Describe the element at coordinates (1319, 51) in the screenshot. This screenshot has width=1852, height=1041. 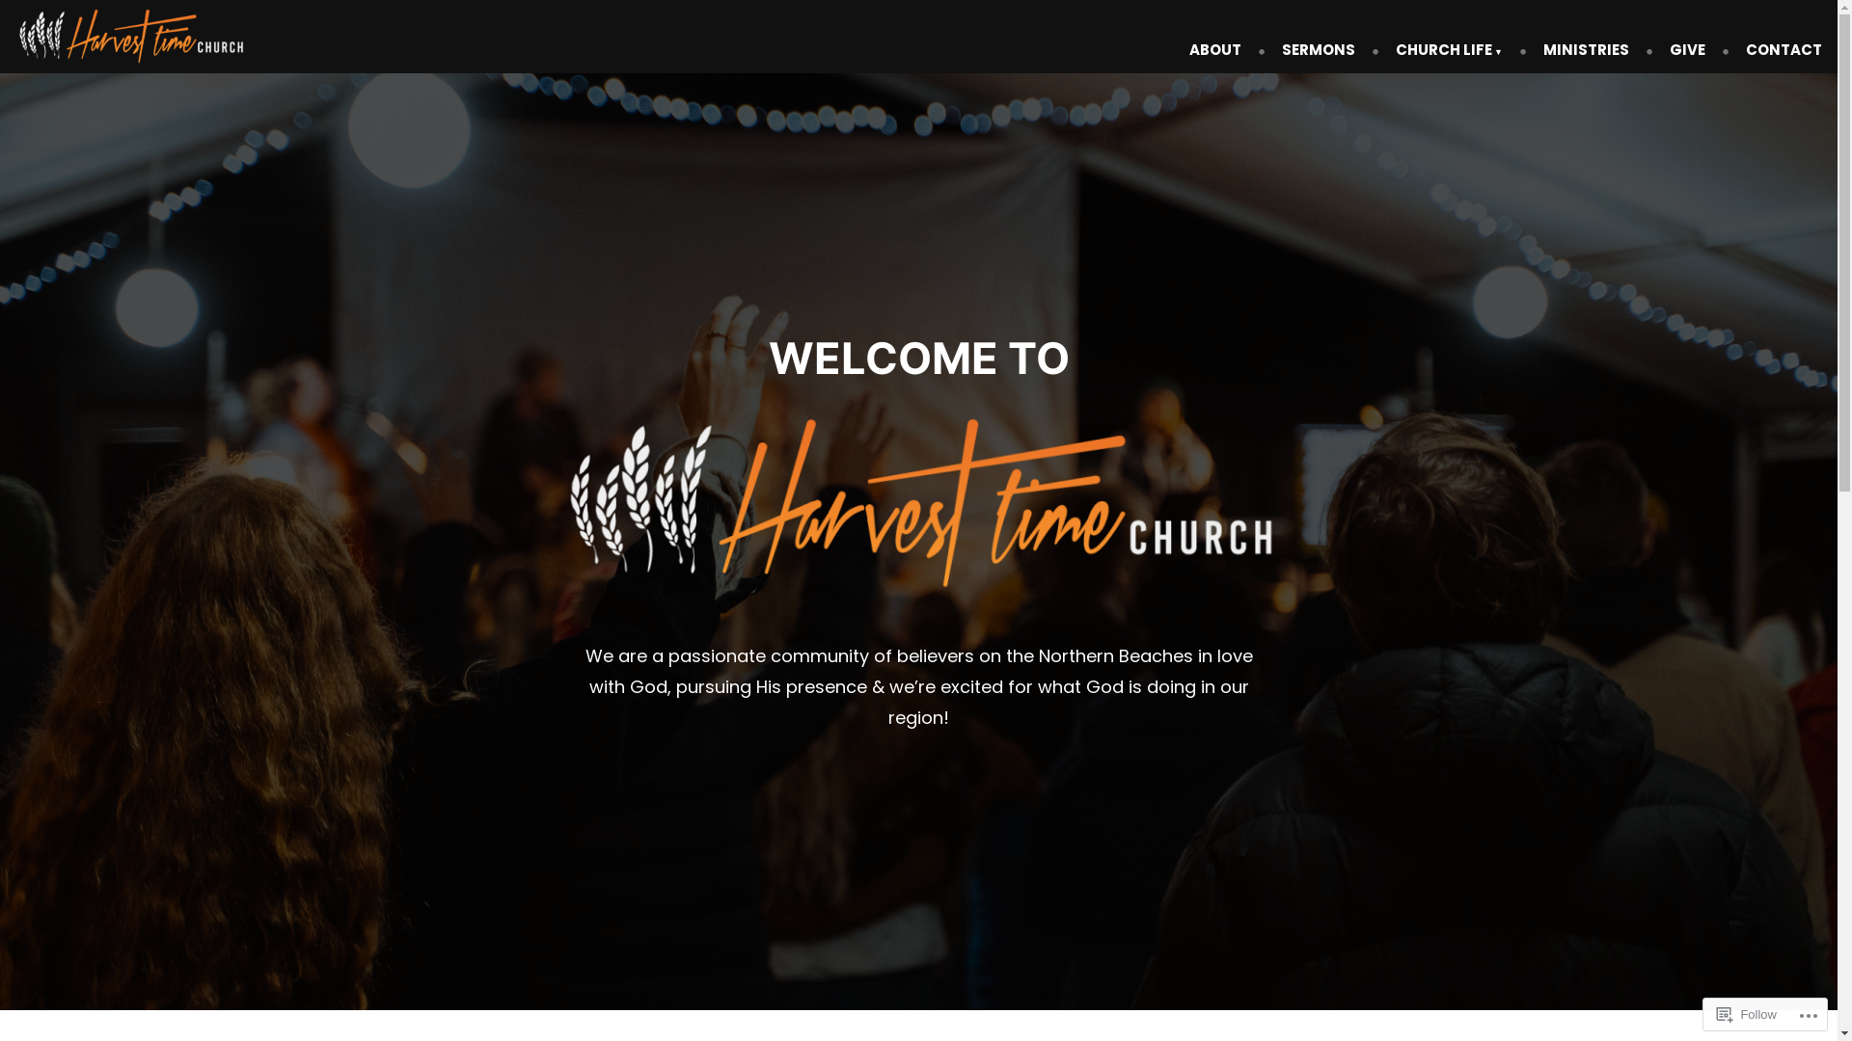
I see `SERMONS` at that location.